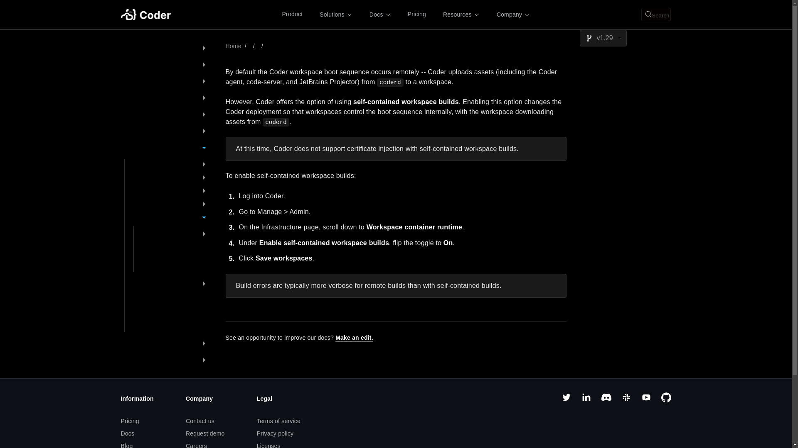  I want to click on Discord, so click(606, 400).